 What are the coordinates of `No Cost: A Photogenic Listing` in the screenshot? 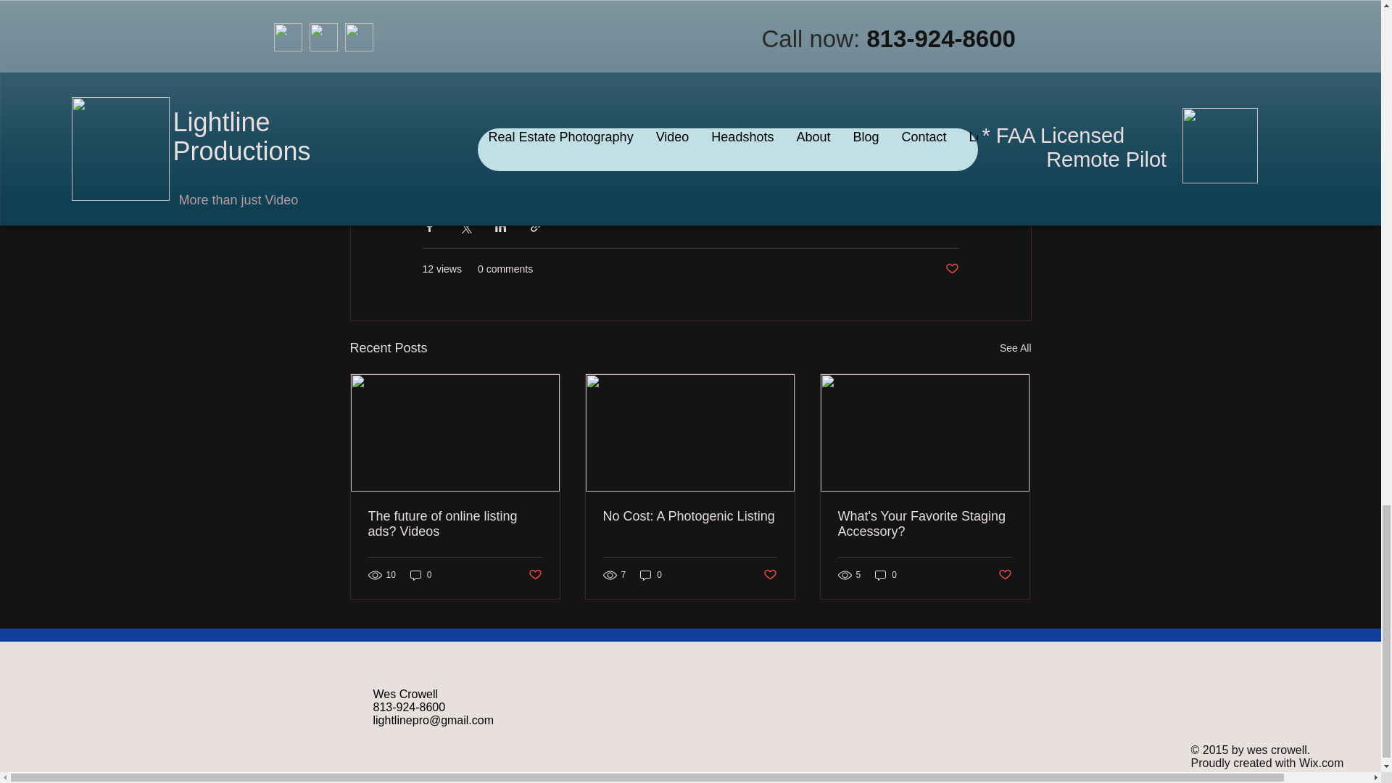 It's located at (689, 516).